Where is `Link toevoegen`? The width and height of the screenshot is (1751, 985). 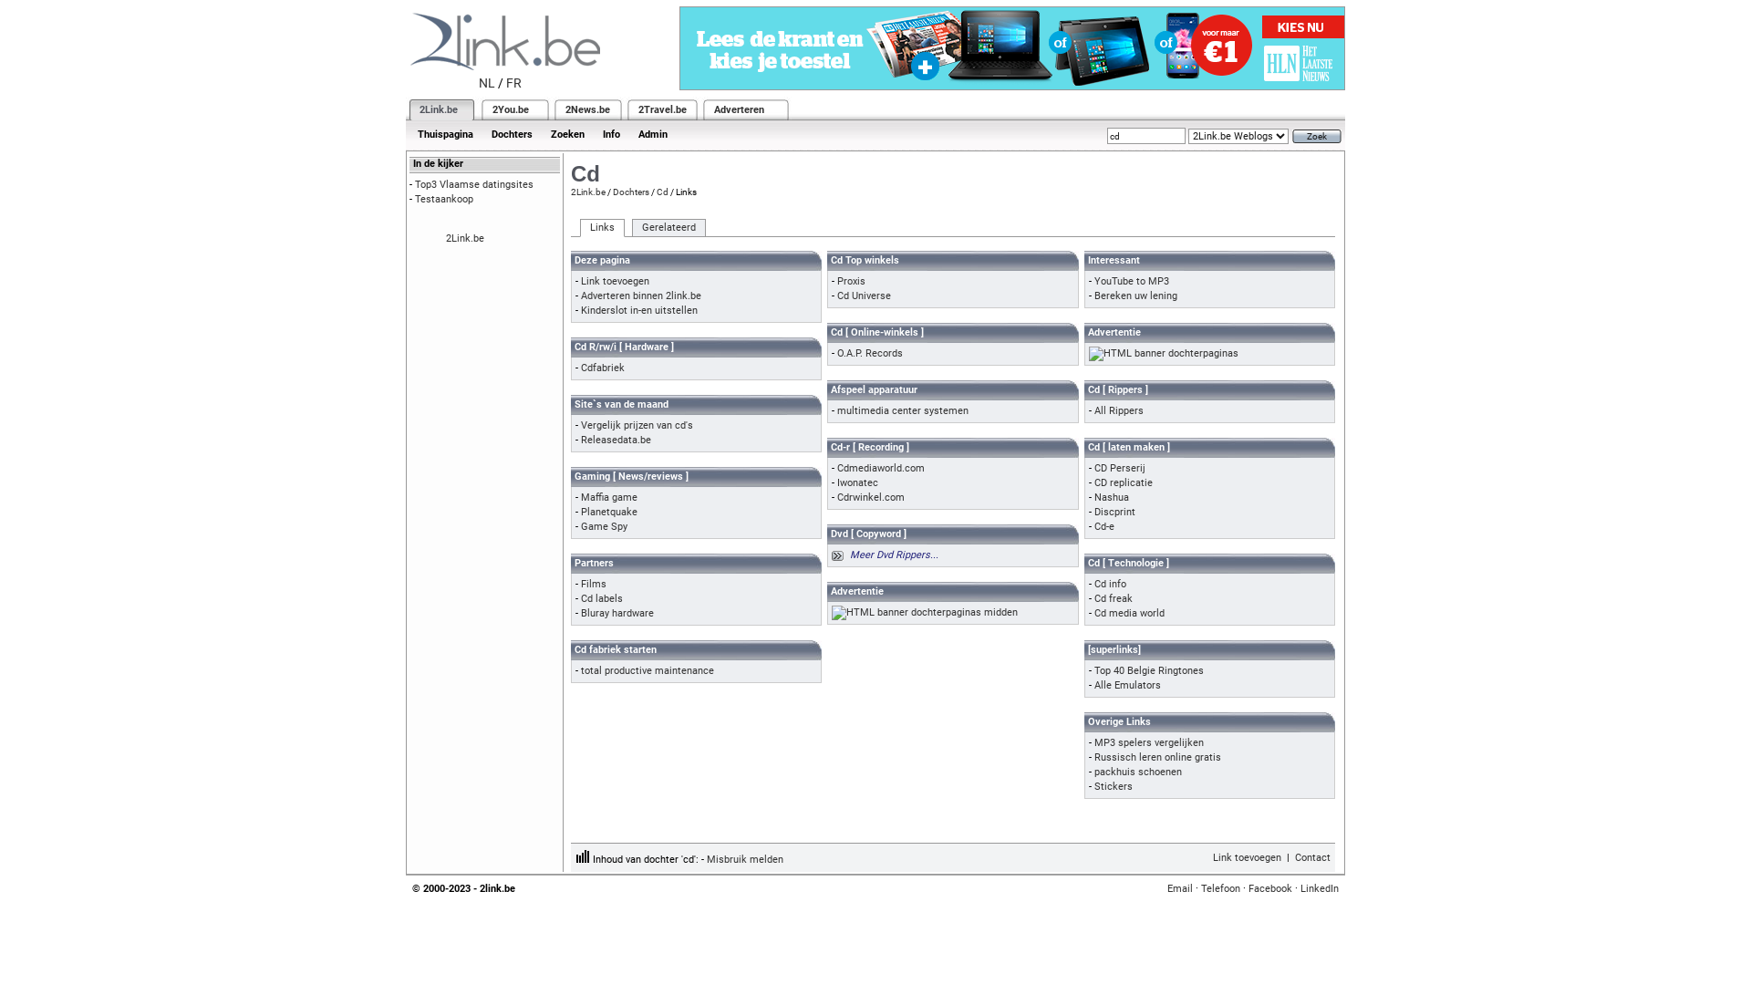
Link toevoegen is located at coordinates (615, 281).